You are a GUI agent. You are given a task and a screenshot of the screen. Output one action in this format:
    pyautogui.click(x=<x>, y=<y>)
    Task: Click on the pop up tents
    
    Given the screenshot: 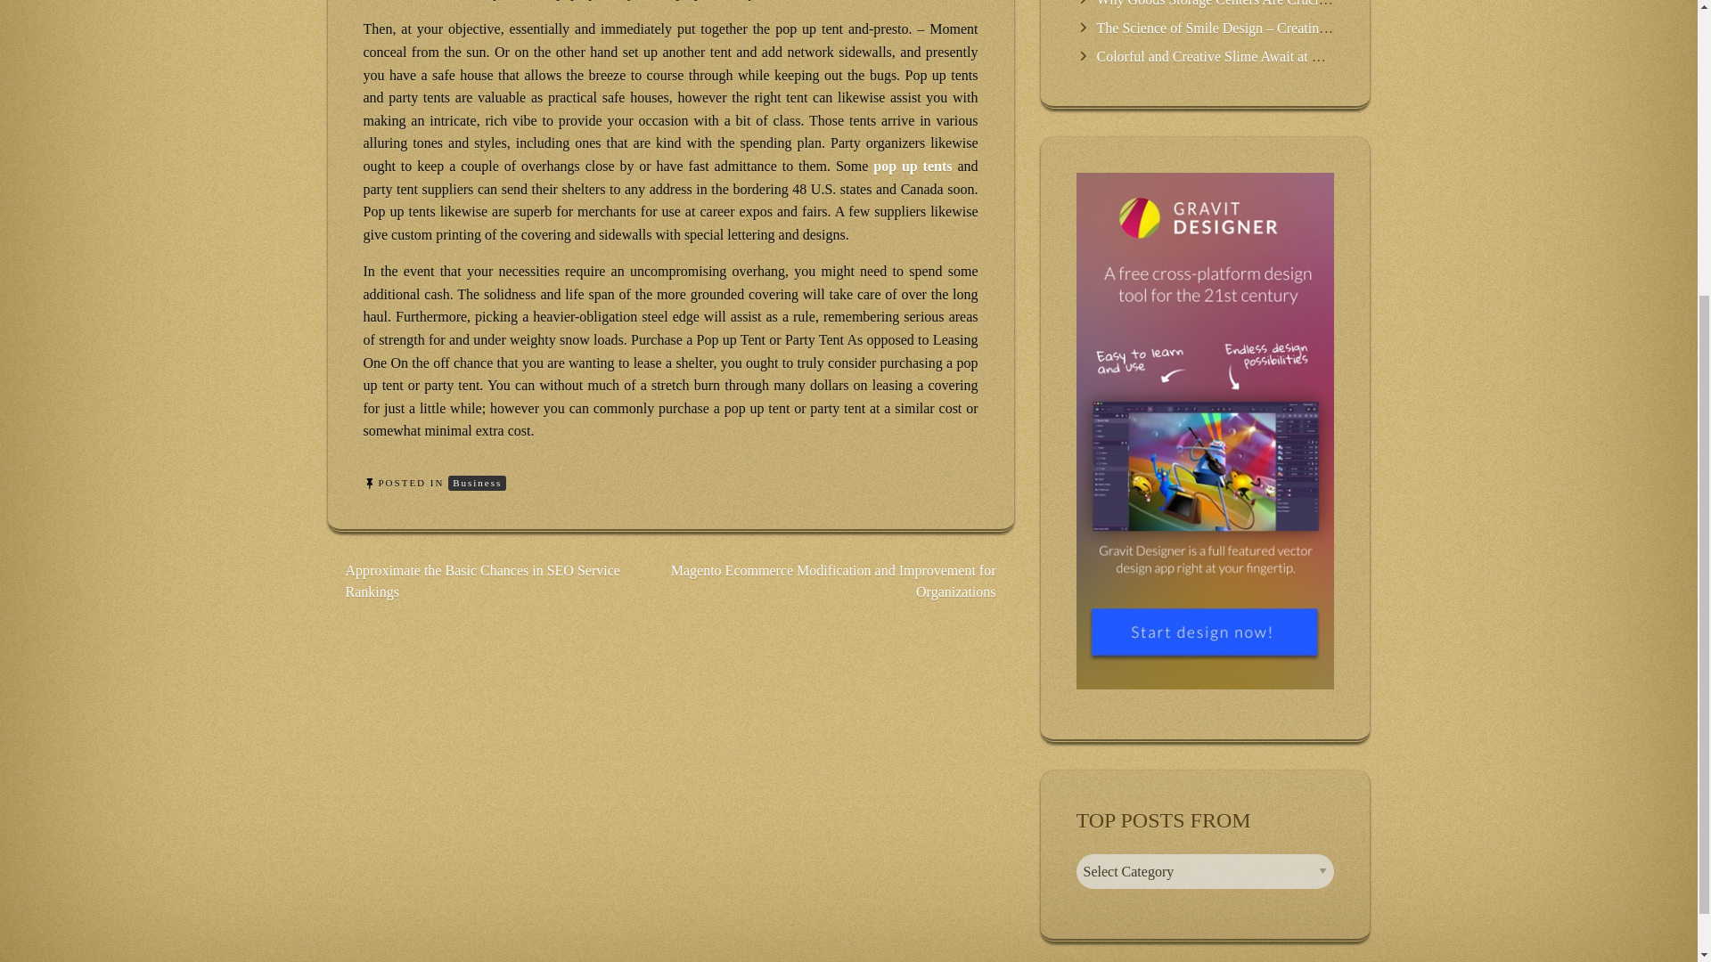 What is the action you would take?
    pyautogui.click(x=912, y=166)
    